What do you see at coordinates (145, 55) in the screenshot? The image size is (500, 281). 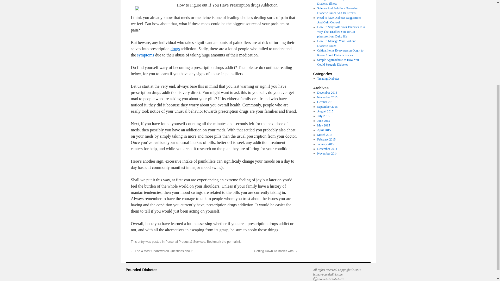 I see `symptoms` at bounding box center [145, 55].